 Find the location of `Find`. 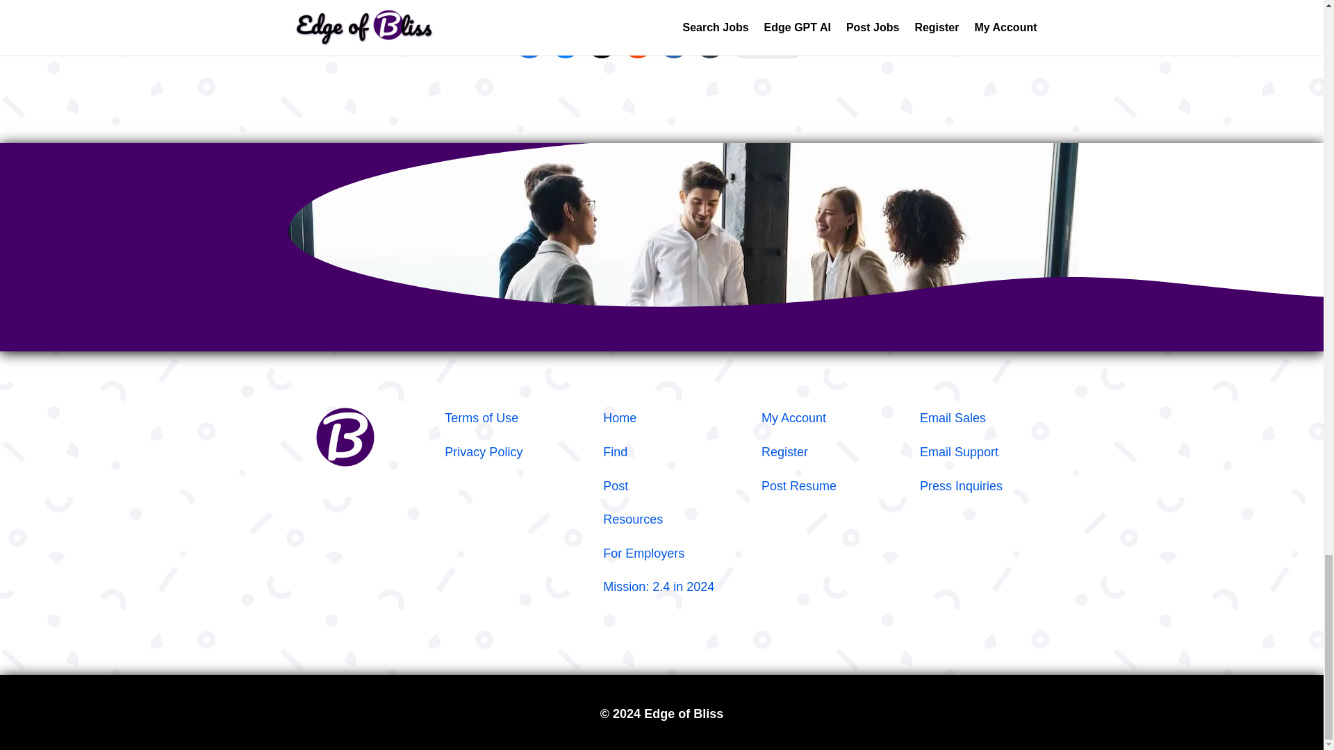

Find is located at coordinates (614, 451).